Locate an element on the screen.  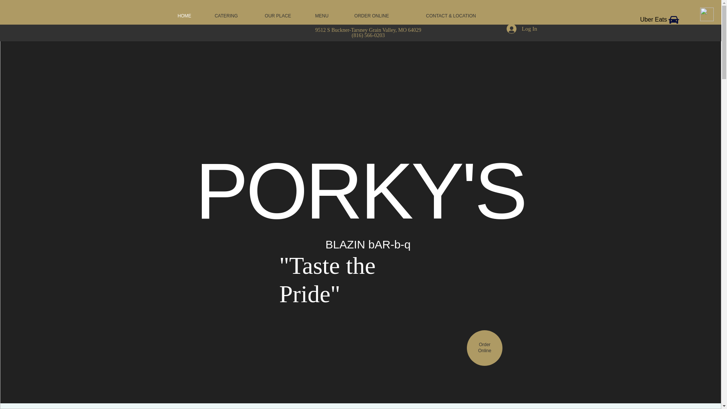
Uber Eats is located at coordinates (226, 16).